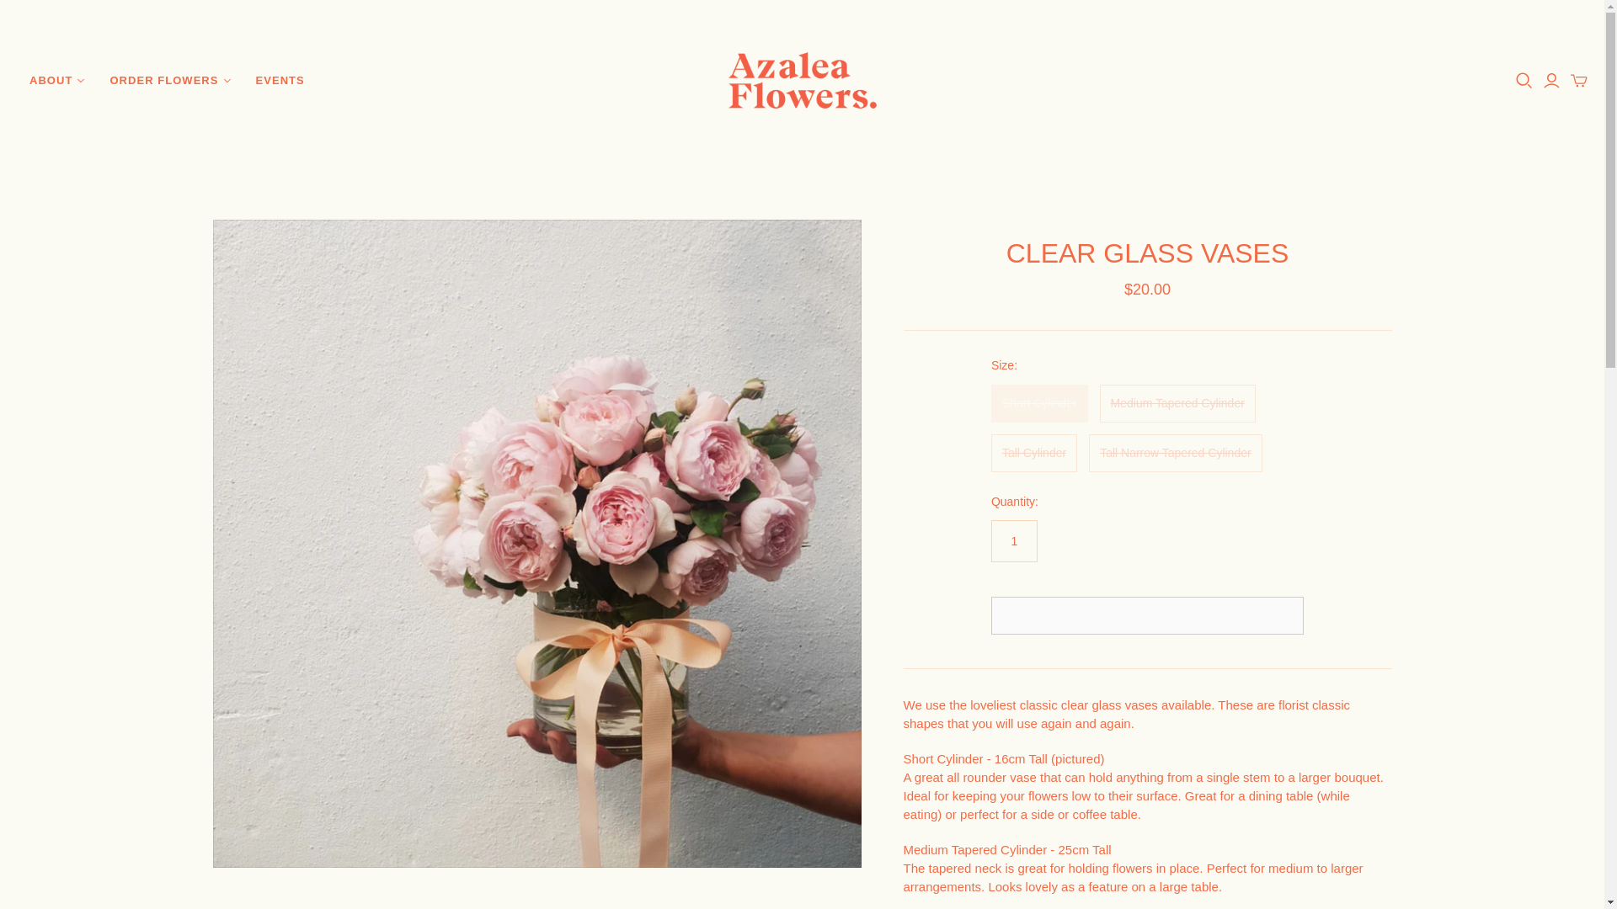 The image size is (1617, 909). What do you see at coordinates (1014, 540) in the screenshot?
I see `1` at bounding box center [1014, 540].